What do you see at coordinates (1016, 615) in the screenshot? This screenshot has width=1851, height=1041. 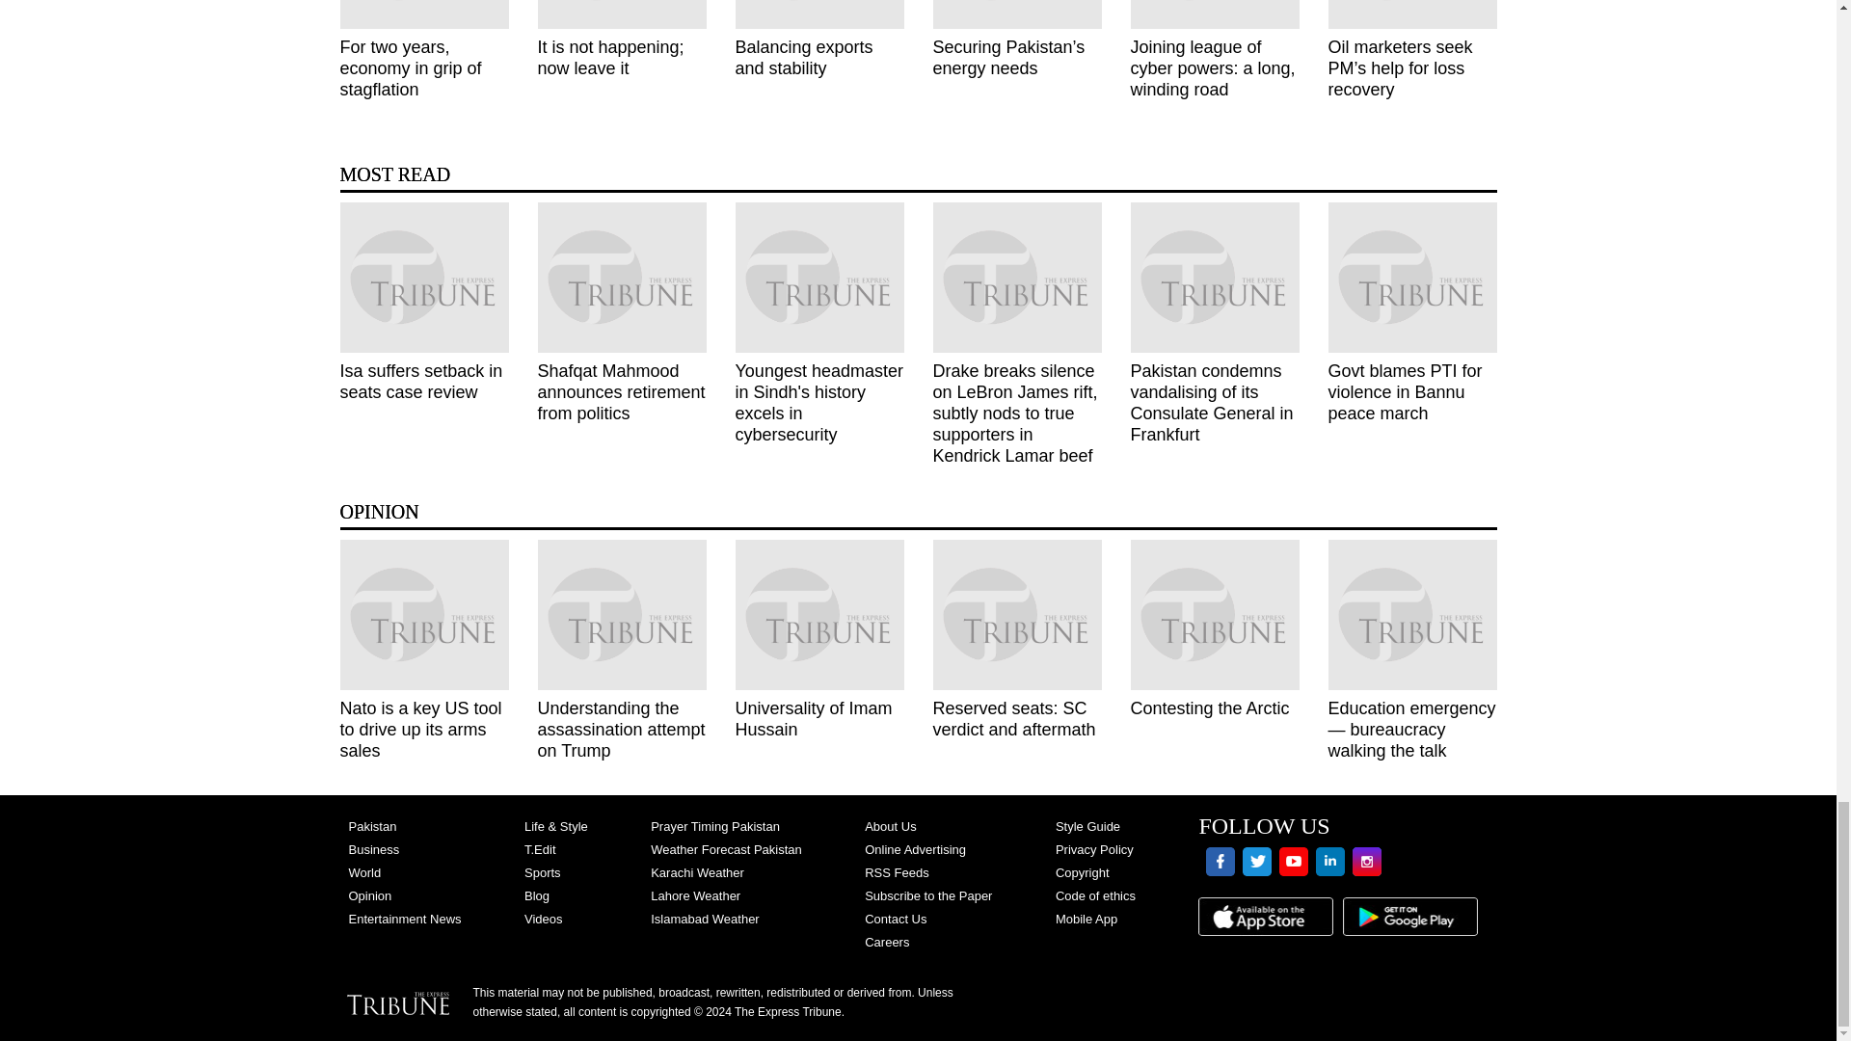 I see `reserved seats sc verdict and aftermath` at bounding box center [1016, 615].